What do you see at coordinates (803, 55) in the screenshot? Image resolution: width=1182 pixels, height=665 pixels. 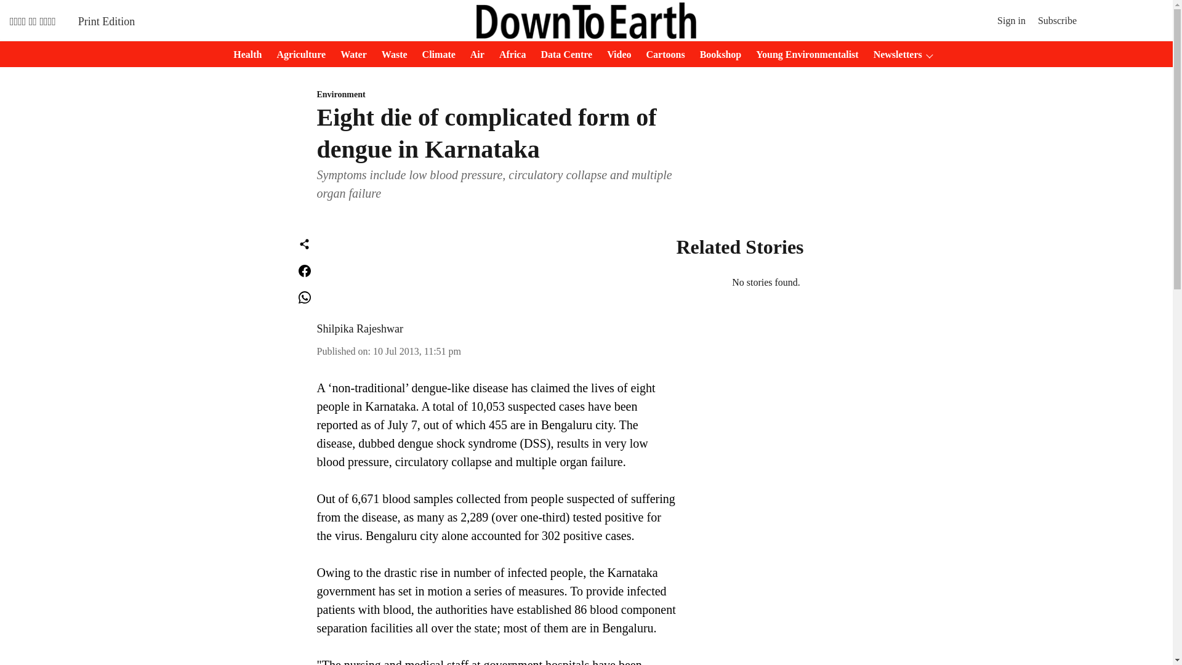 I see `Young Environmentalist` at bounding box center [803, 55].